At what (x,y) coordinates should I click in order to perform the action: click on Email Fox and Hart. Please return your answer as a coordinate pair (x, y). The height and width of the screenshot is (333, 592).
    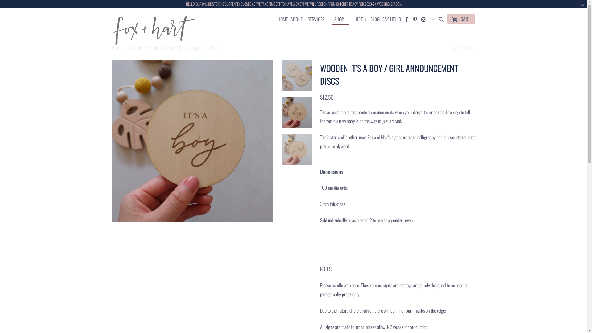
    Looking at the image, I should click on (433, 20).